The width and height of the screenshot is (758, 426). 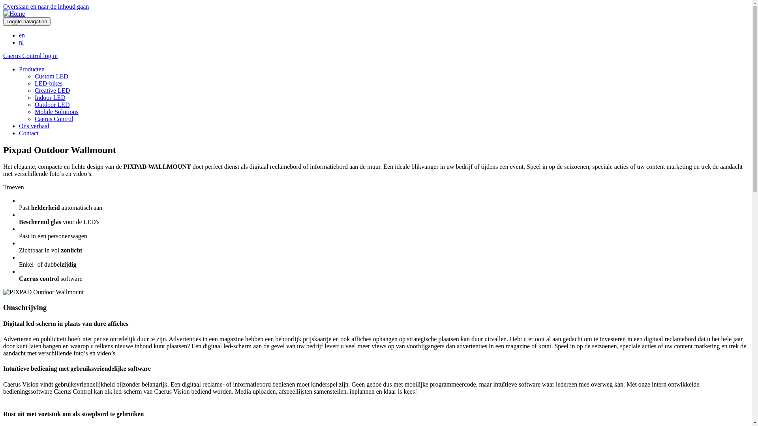 I want to click on Overslaan en naar de inhoud gaan, so click(x=46, y=6).